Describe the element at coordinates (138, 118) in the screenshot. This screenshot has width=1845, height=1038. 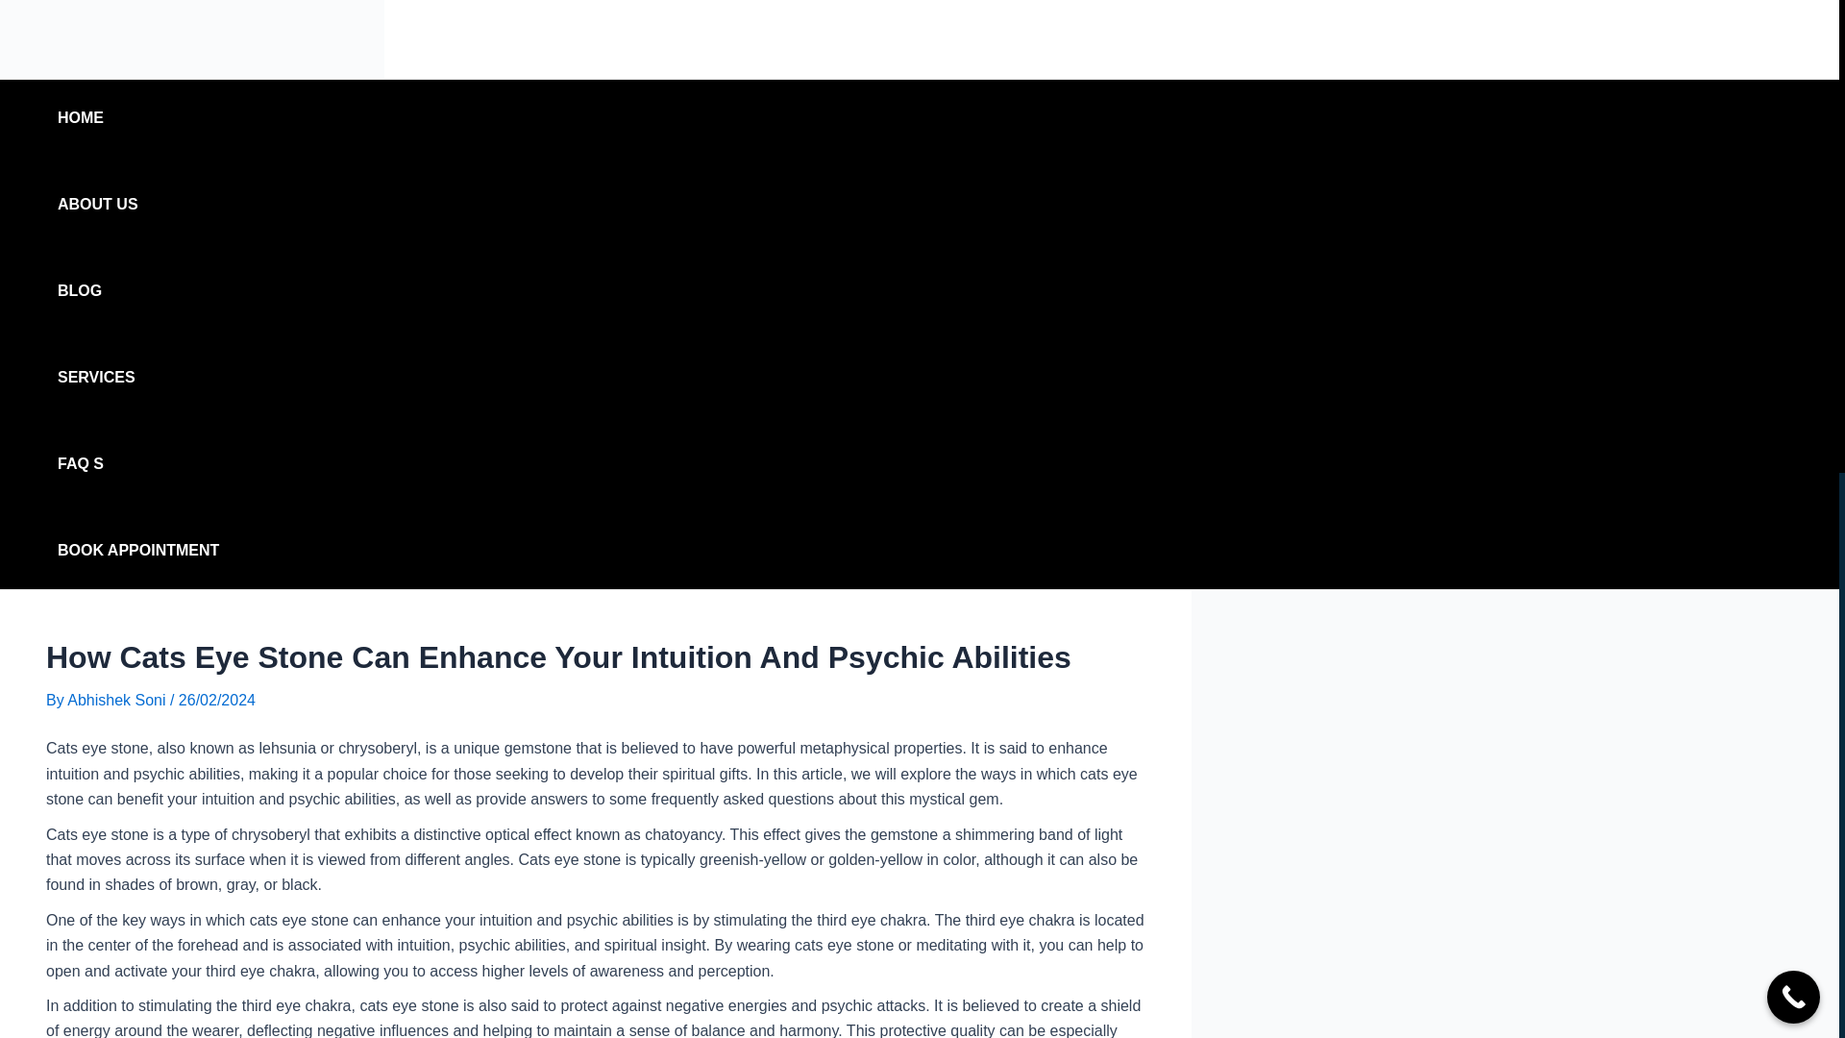
I see `HOME` at that location.